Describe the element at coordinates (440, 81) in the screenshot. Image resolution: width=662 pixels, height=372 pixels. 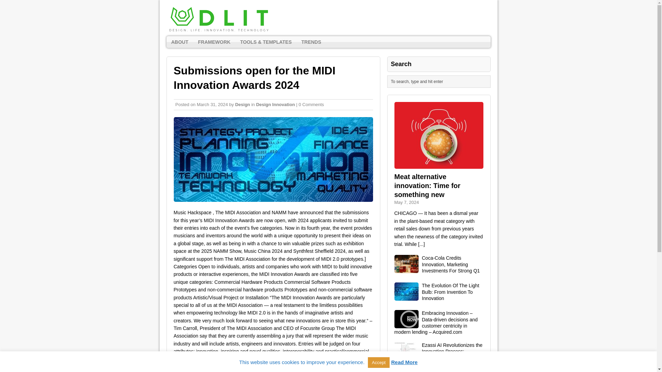
I see `To search, type and hit enter` at that location.